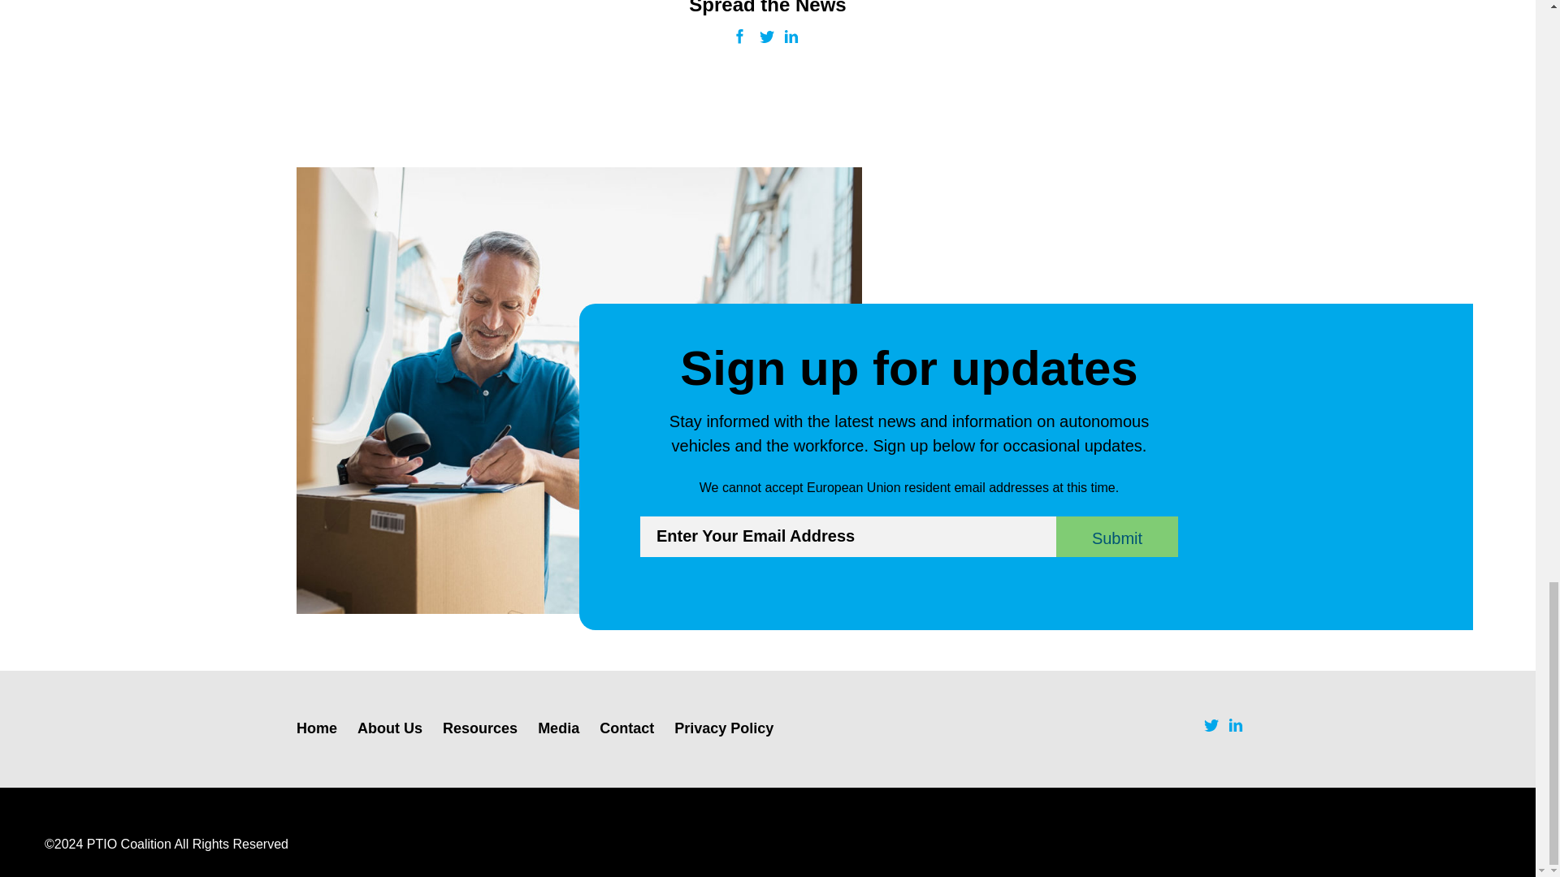  Describe the element at coordinates (480, 728) in the screenshot. I see `Resources` at that location.